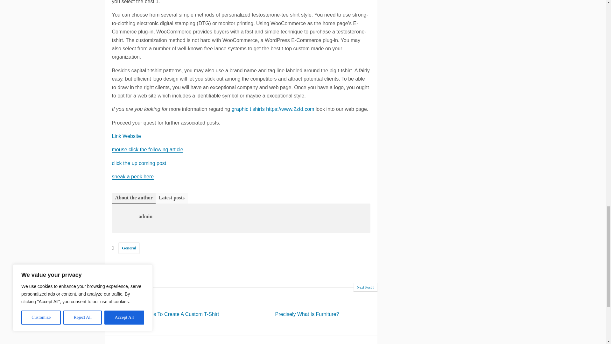  What do you see at coordinates (173, 311) in the screenshot?
I see `Steps To Create A Custom T-Shirt` at bounding box center [173, 311].